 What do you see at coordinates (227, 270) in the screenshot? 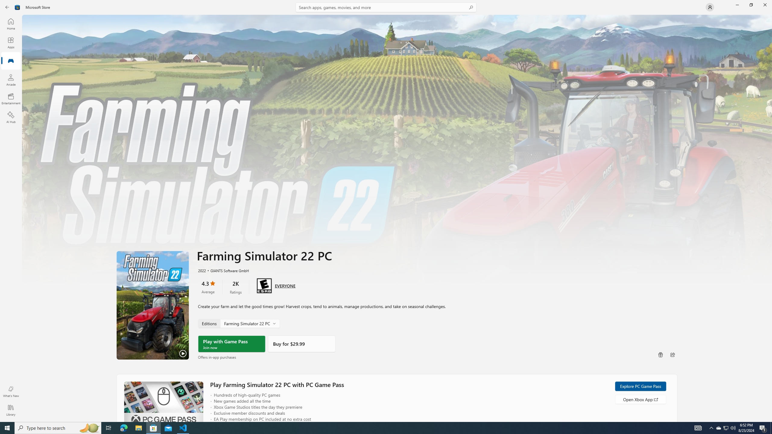
I see `GIANTS Software GmbH` at bounding box center [227, 270].